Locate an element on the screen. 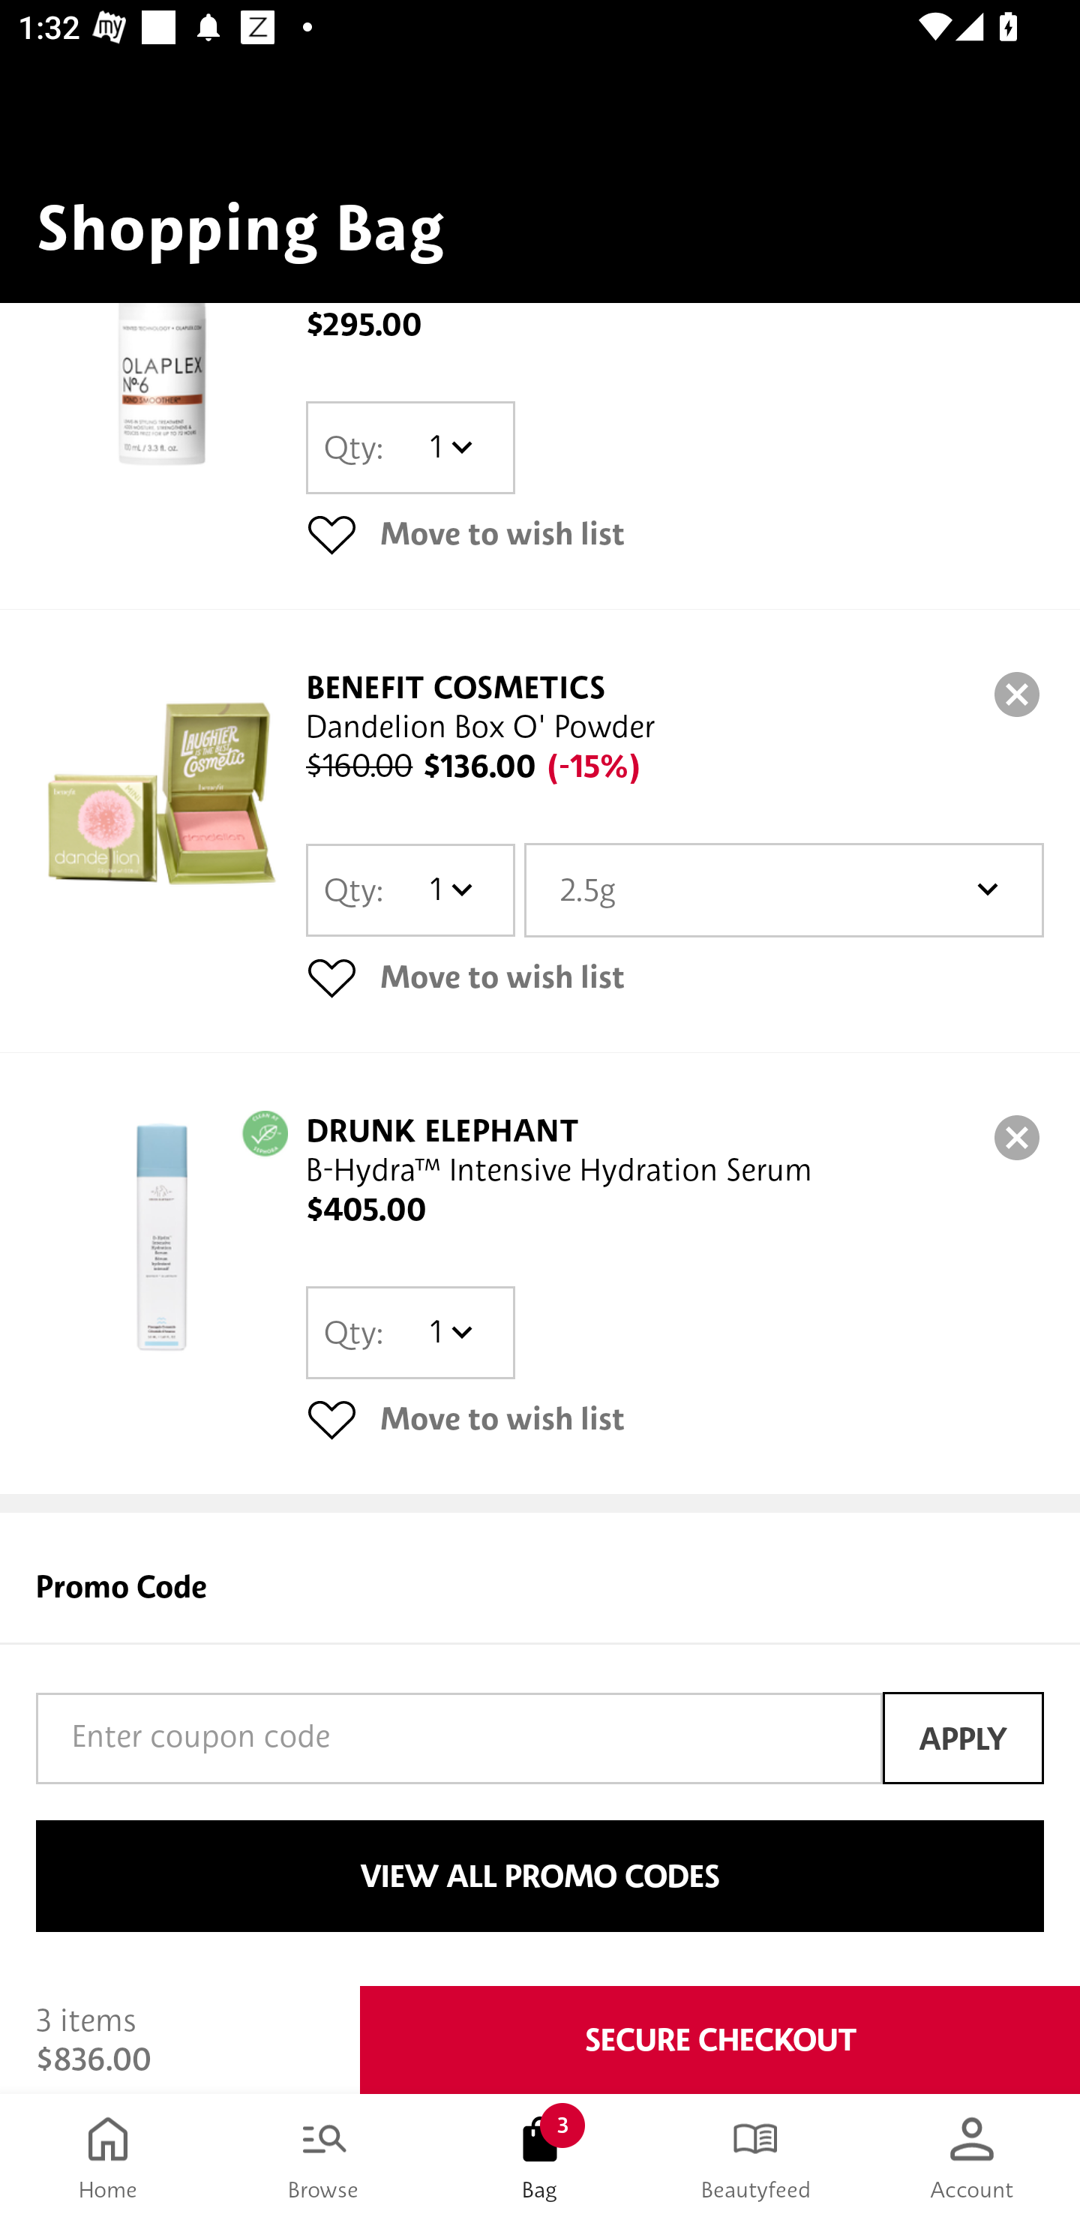 The height and width of the screenshot is (2220, 1080). SECURE CHECKOUT is located at coordinates (720, 2040).